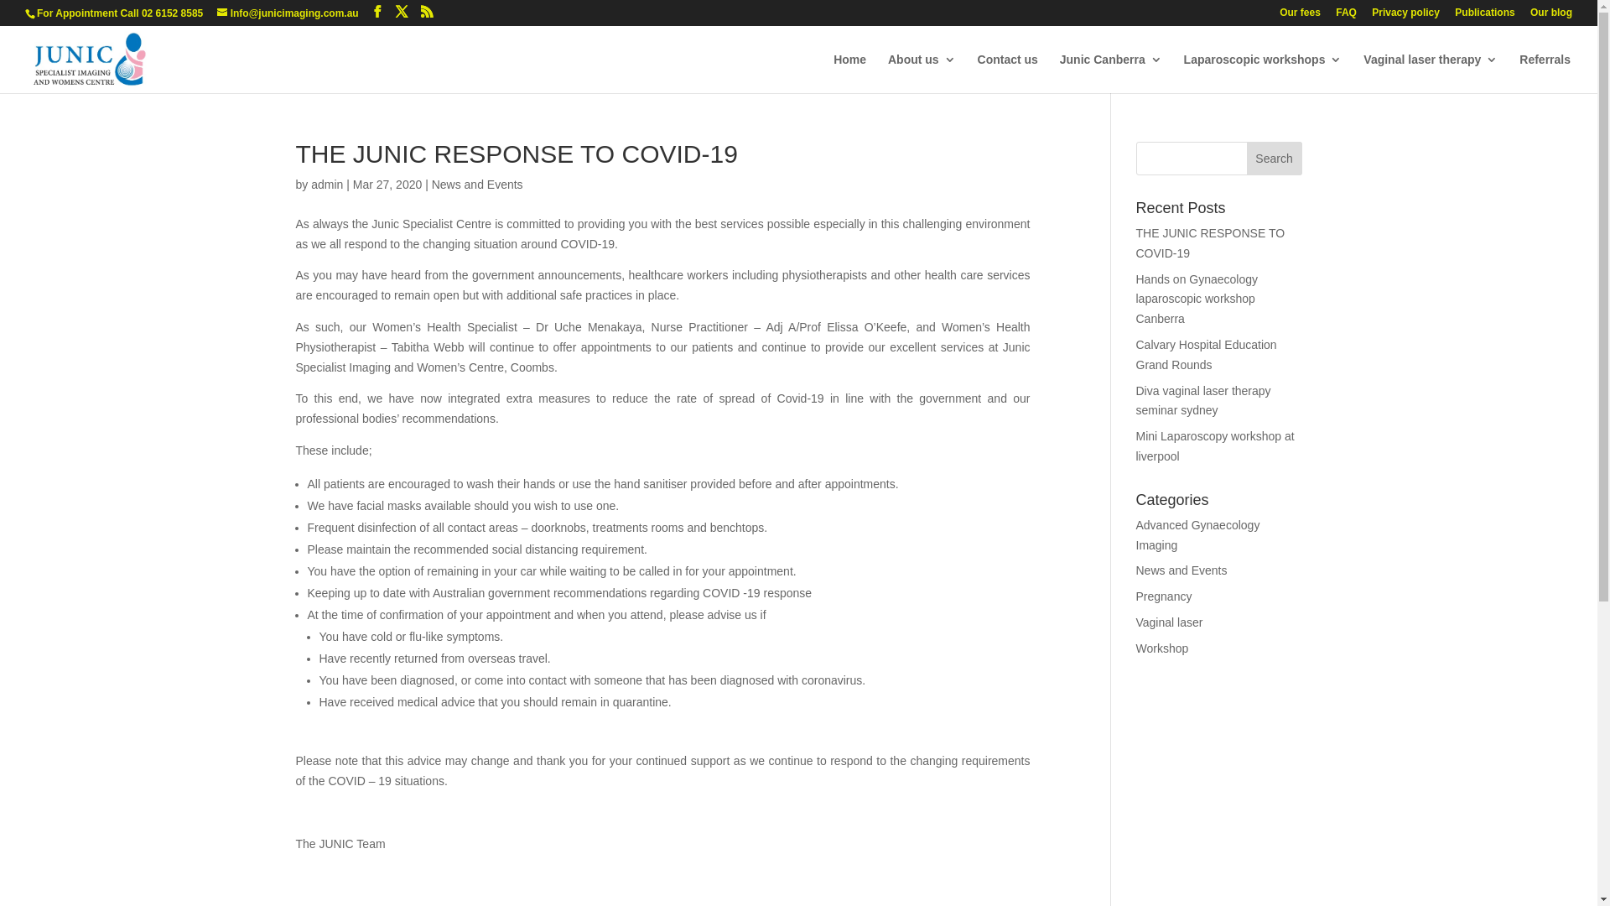 Image resolution: width=1610 pixels, height=906 pixels. Describe the element at coordinates (478, 185) in the screenshot. I see `News and Events` at that location.